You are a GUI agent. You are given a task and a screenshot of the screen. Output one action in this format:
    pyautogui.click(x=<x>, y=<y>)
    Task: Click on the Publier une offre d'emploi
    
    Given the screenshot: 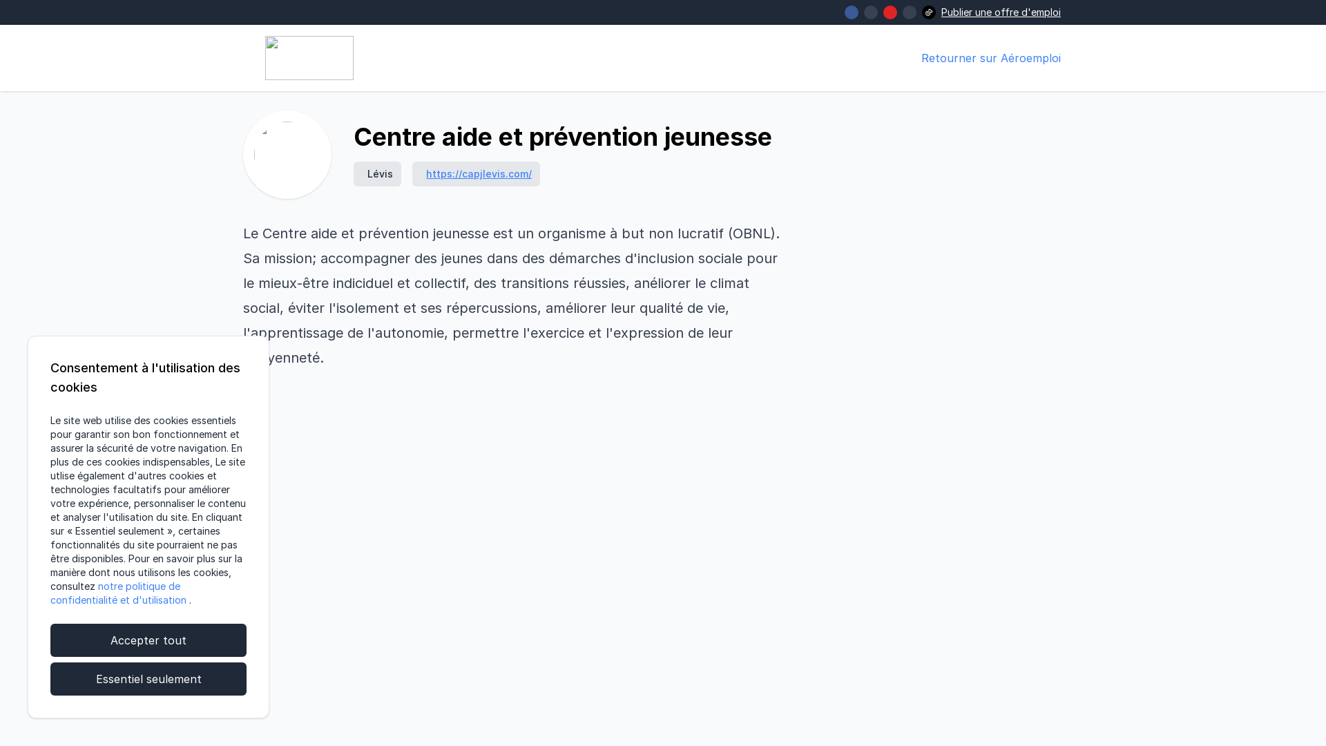 What is the action you would take?
    pyautogui.click(x=1001, y=12)
    